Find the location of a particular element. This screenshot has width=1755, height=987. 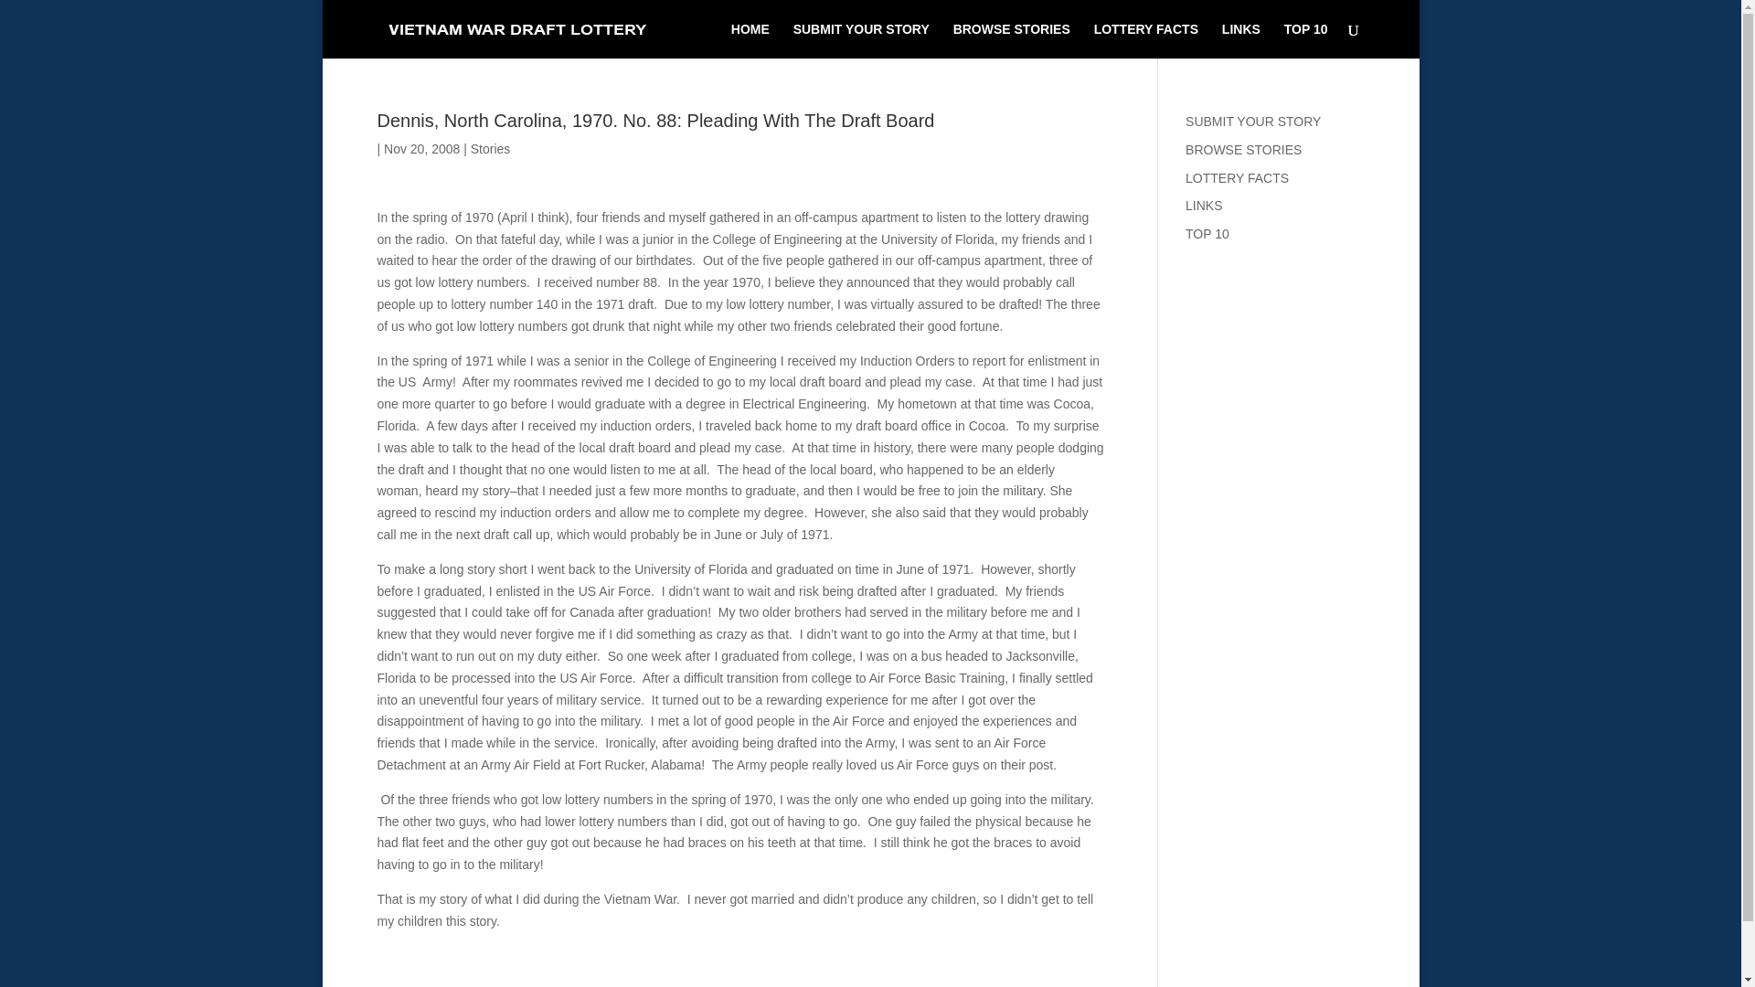

LINKS is located at coordinates (1240, 40).